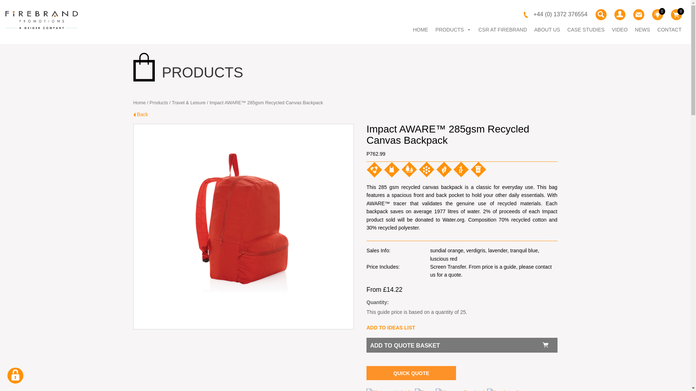 The height and width of the screenshot is (391, 696). I want to click on 0, so click(676, 14).